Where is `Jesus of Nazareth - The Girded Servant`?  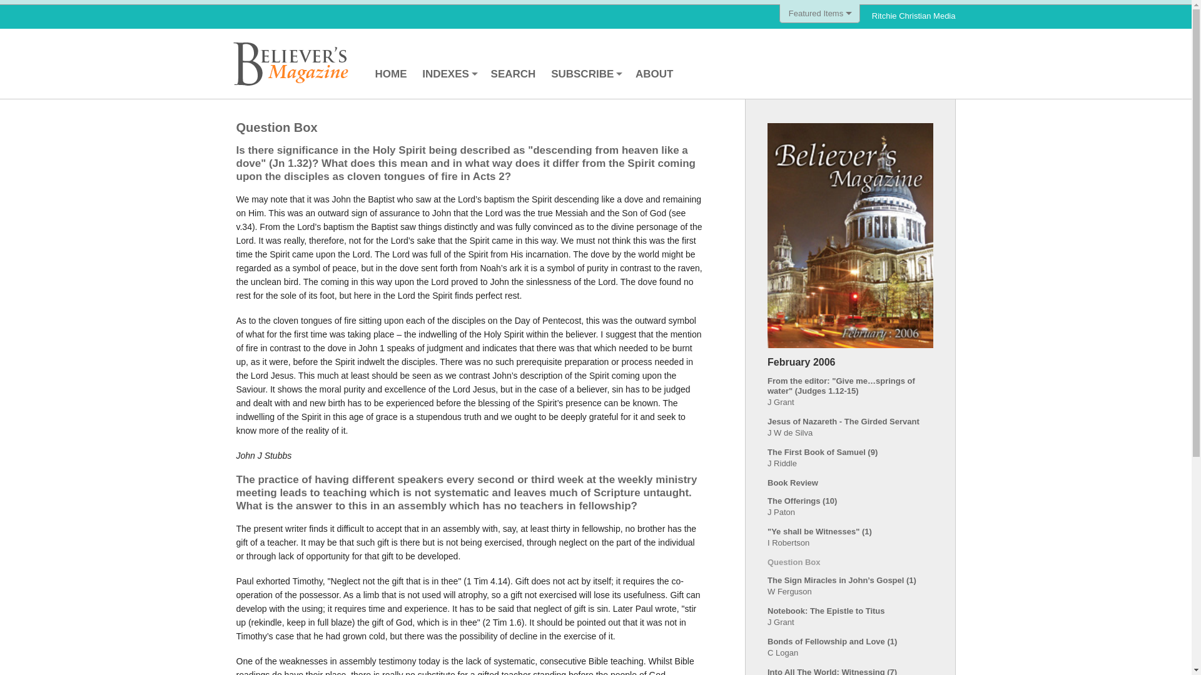 Jesus of Nazareth - The Girded Servant is located at coordinates (843, 421).